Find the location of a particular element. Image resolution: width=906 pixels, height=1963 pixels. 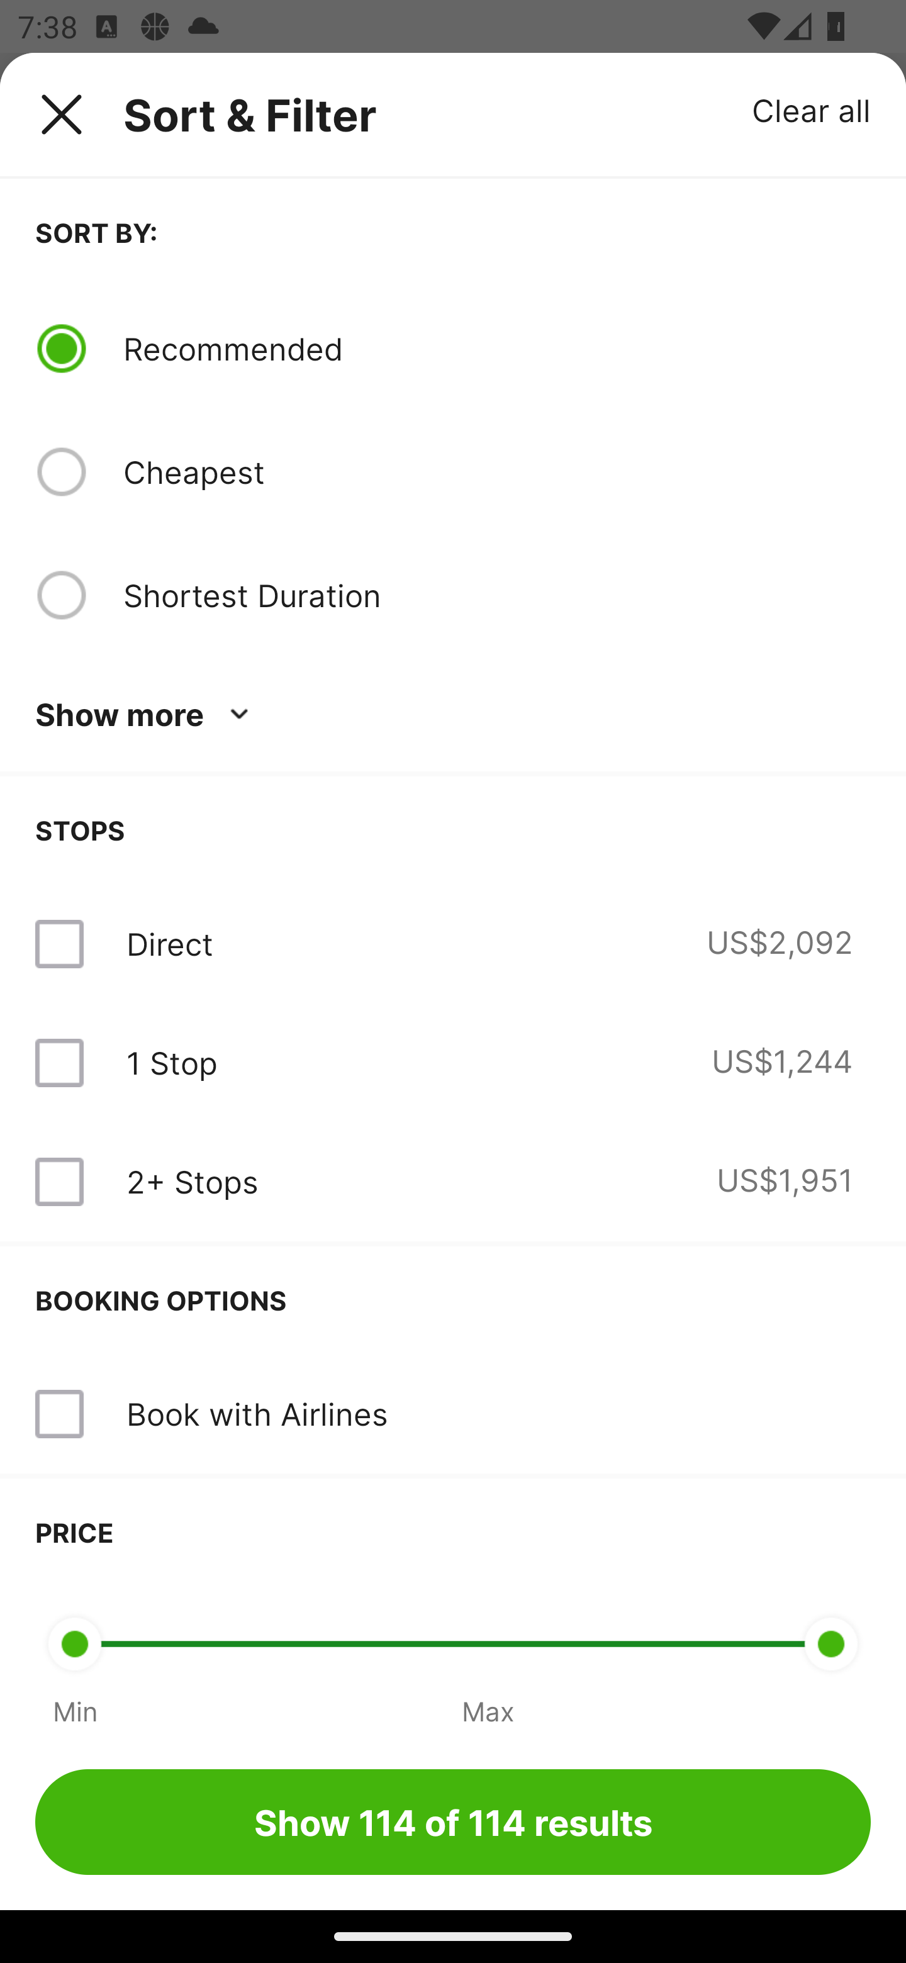

1 Stop US$1,244 is located at coordinates (453, 1063).